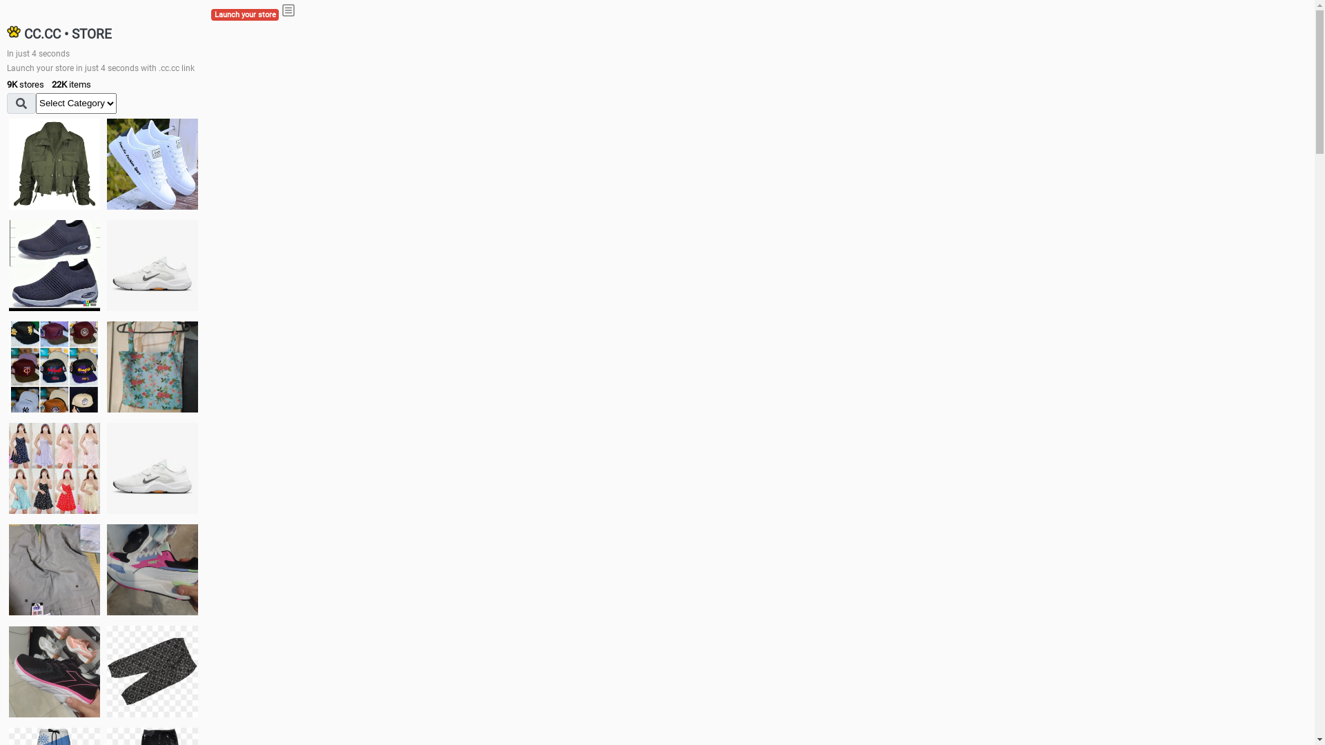 The image size is (1325, 745). What do you see at coordinates (55, 672) in the screenshot?
I see `Zapatillas` at bounding box center [55, 672].